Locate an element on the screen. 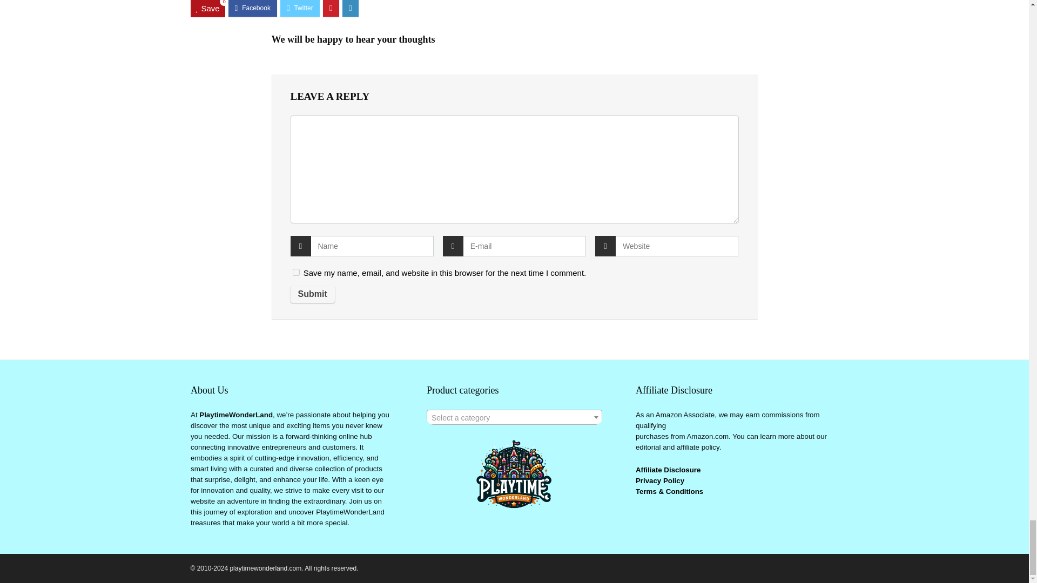 The width and height of the screenshot is (1037, 583). Submit is located at coordinates (312, 294).